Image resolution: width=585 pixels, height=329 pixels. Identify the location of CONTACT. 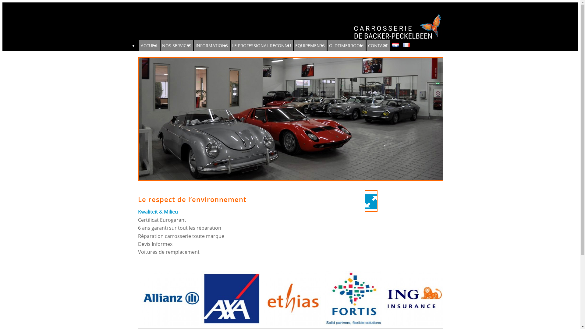
(378, 46).